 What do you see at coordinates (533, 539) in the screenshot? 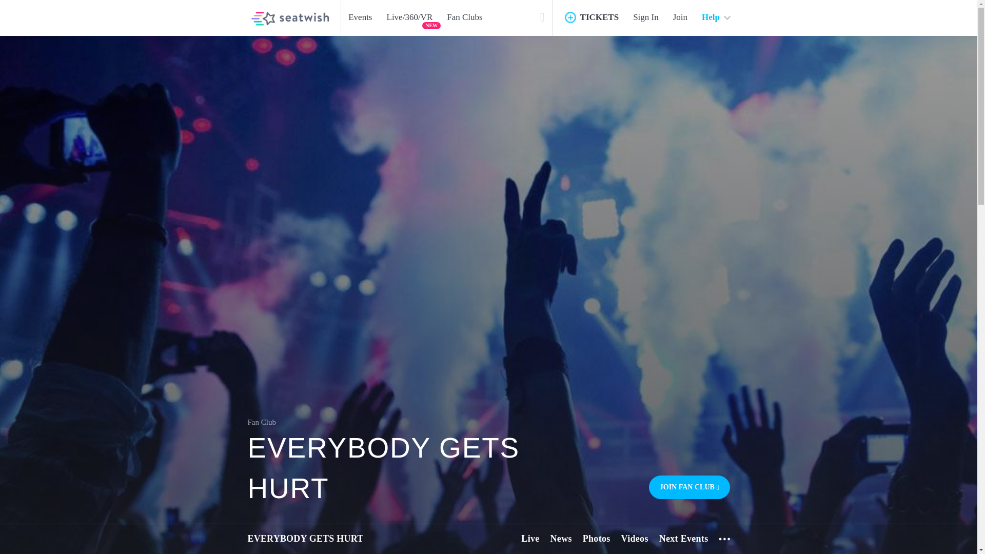
I see `Live` at bounding box center [533, 539].